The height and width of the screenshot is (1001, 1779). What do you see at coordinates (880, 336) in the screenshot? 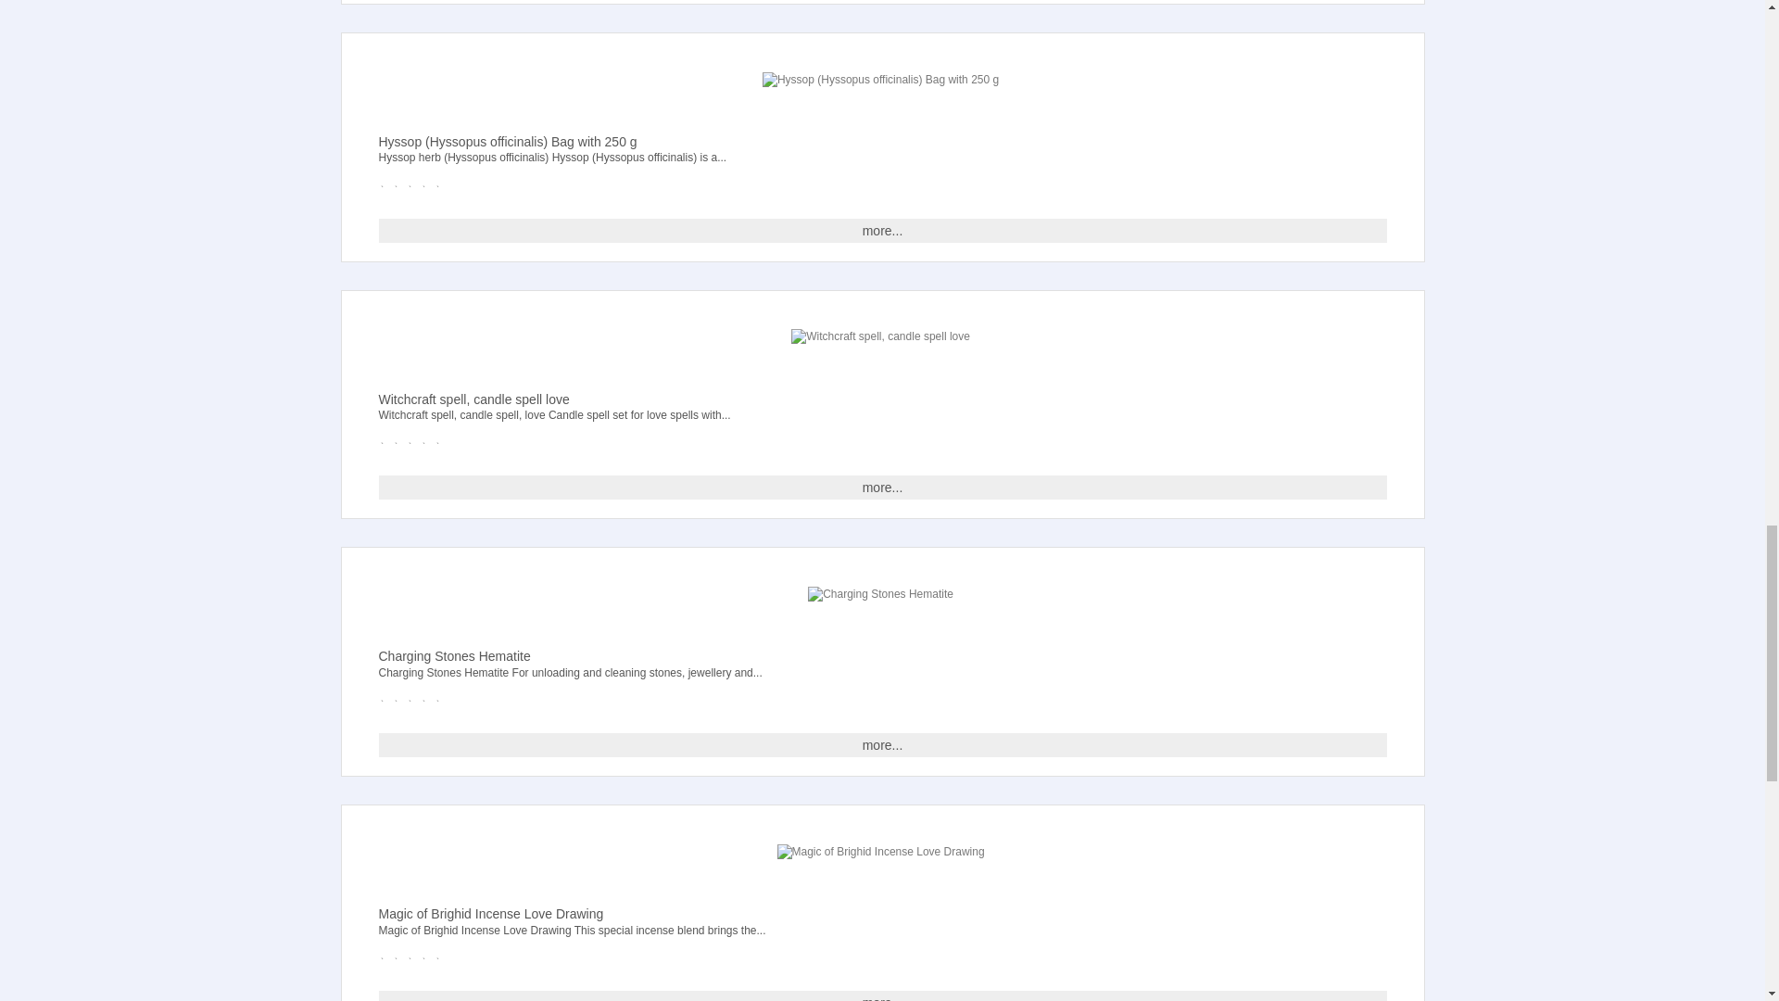
I see `Witchcraft spell, candle spell love` at bounding box center [880, 336].